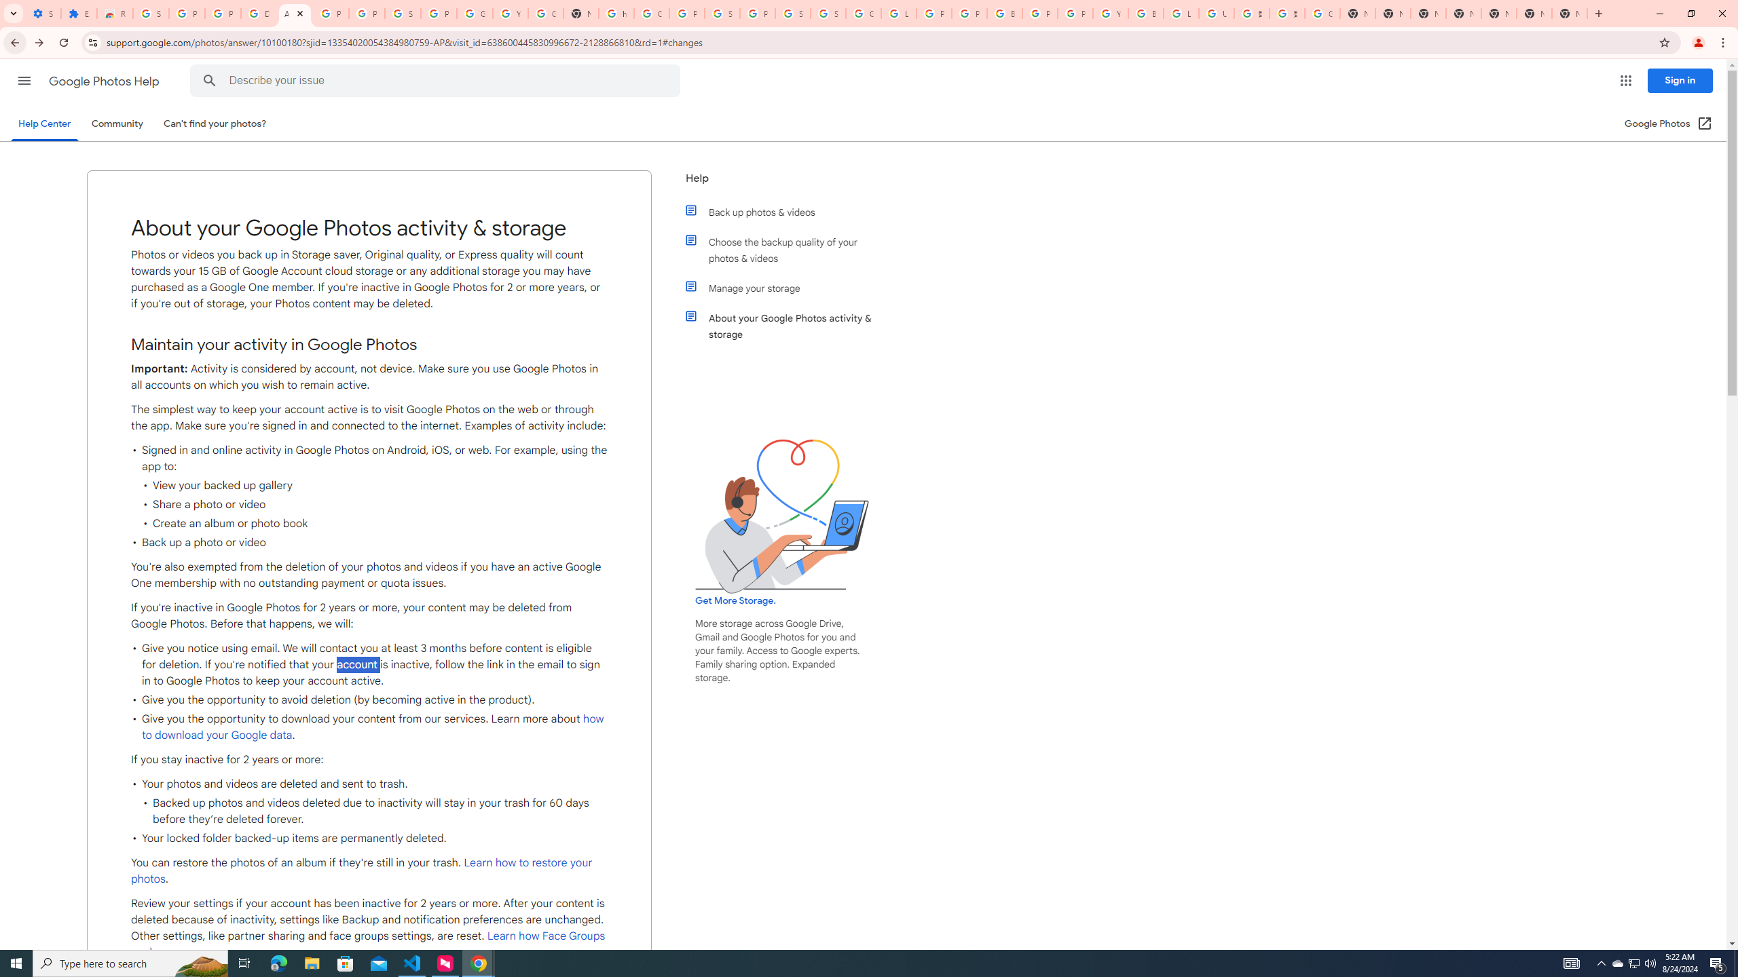 The width and height of the screenshot is (1738, 977). What do you see at coordinates (790, 250) in the screenshot?
I see `Choose the backup quality of your photos & videos` at bounding box center [790, 250].